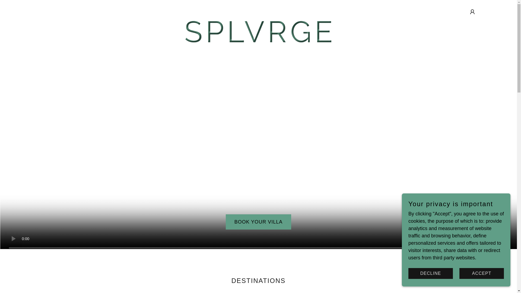 The width and height of the screenshot is (521, 293). Describe the element at coordinates (481, 273) in the screenshot. I see `ACCEPT` at that location.